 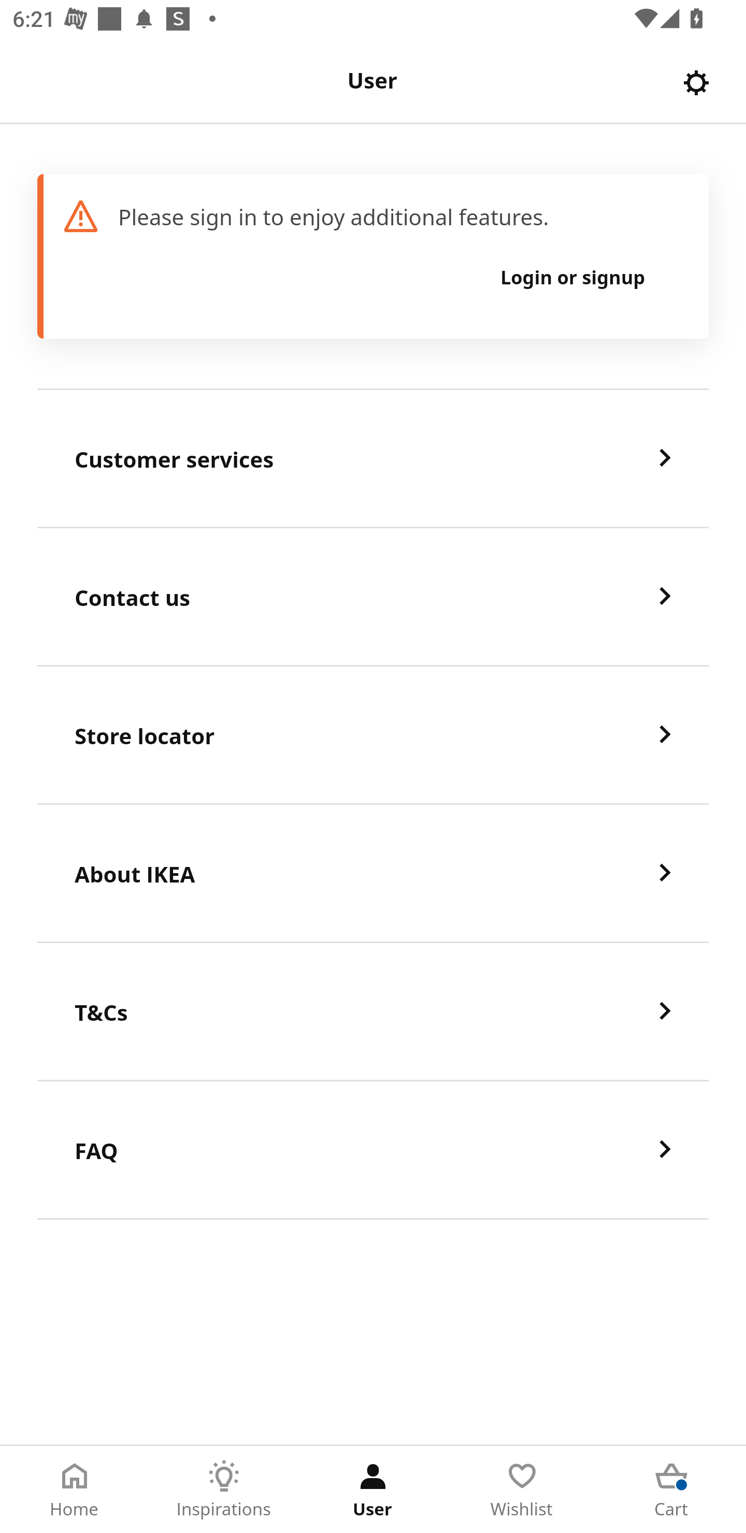 I want to click on Cart
Tab 5 of 5, so click(x=671, y=1489).